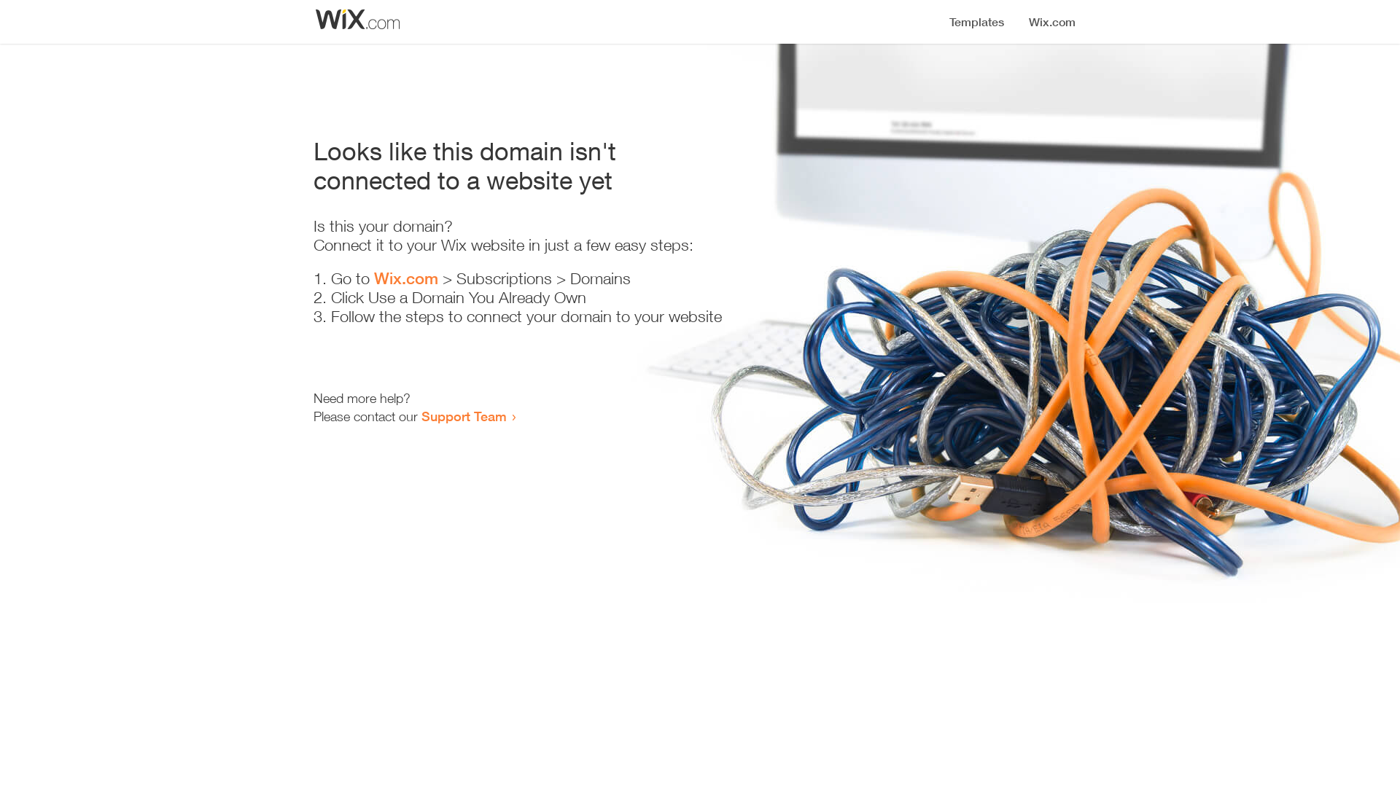  Describe the element at coordinates (464, 416) in the screenshot. I see `Support Team` at that location.